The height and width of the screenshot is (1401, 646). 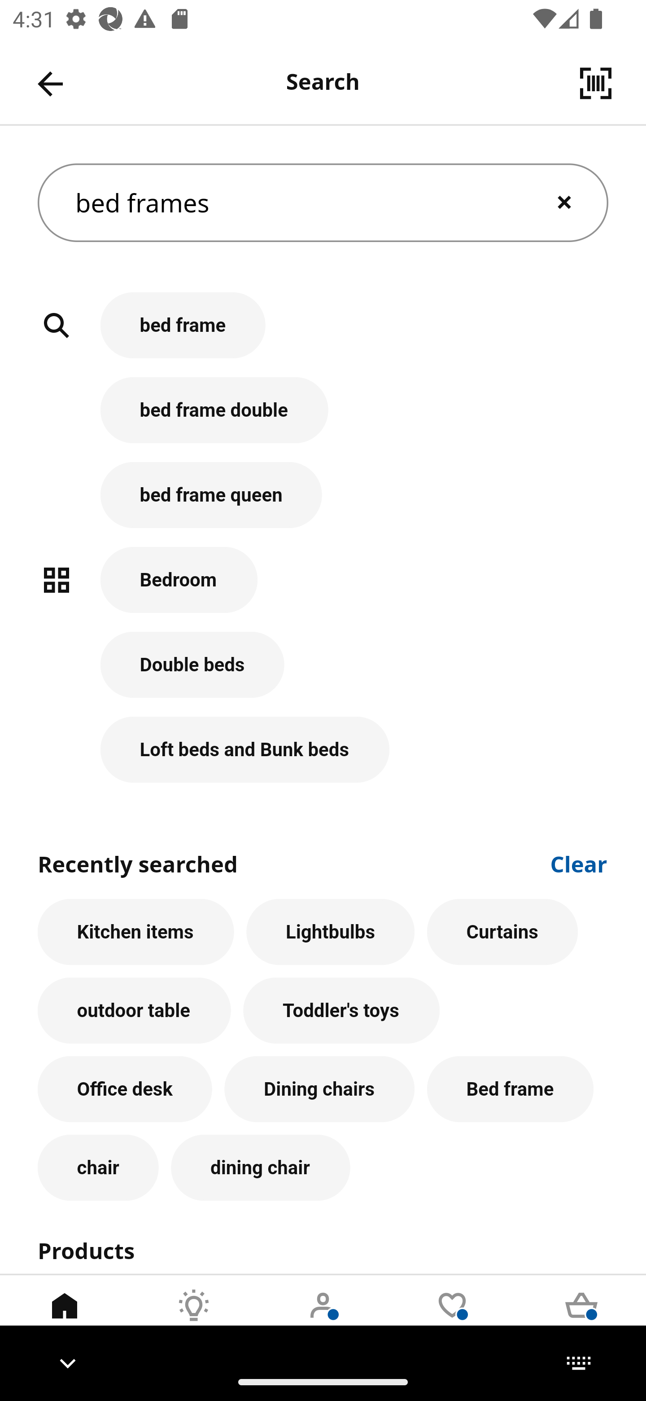 I want to click on Lightbulbs, so click(x=331, y=932).